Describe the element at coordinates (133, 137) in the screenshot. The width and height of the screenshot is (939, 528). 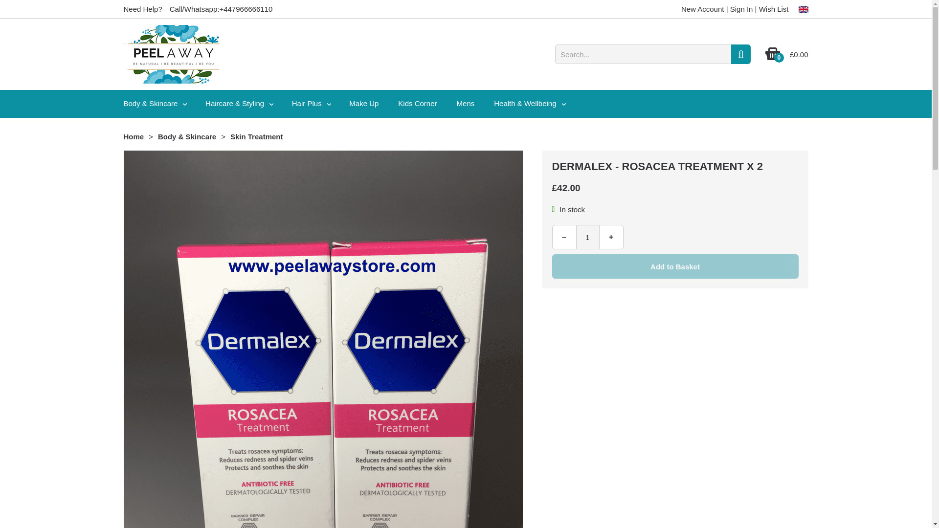
I see `Home` at that location.